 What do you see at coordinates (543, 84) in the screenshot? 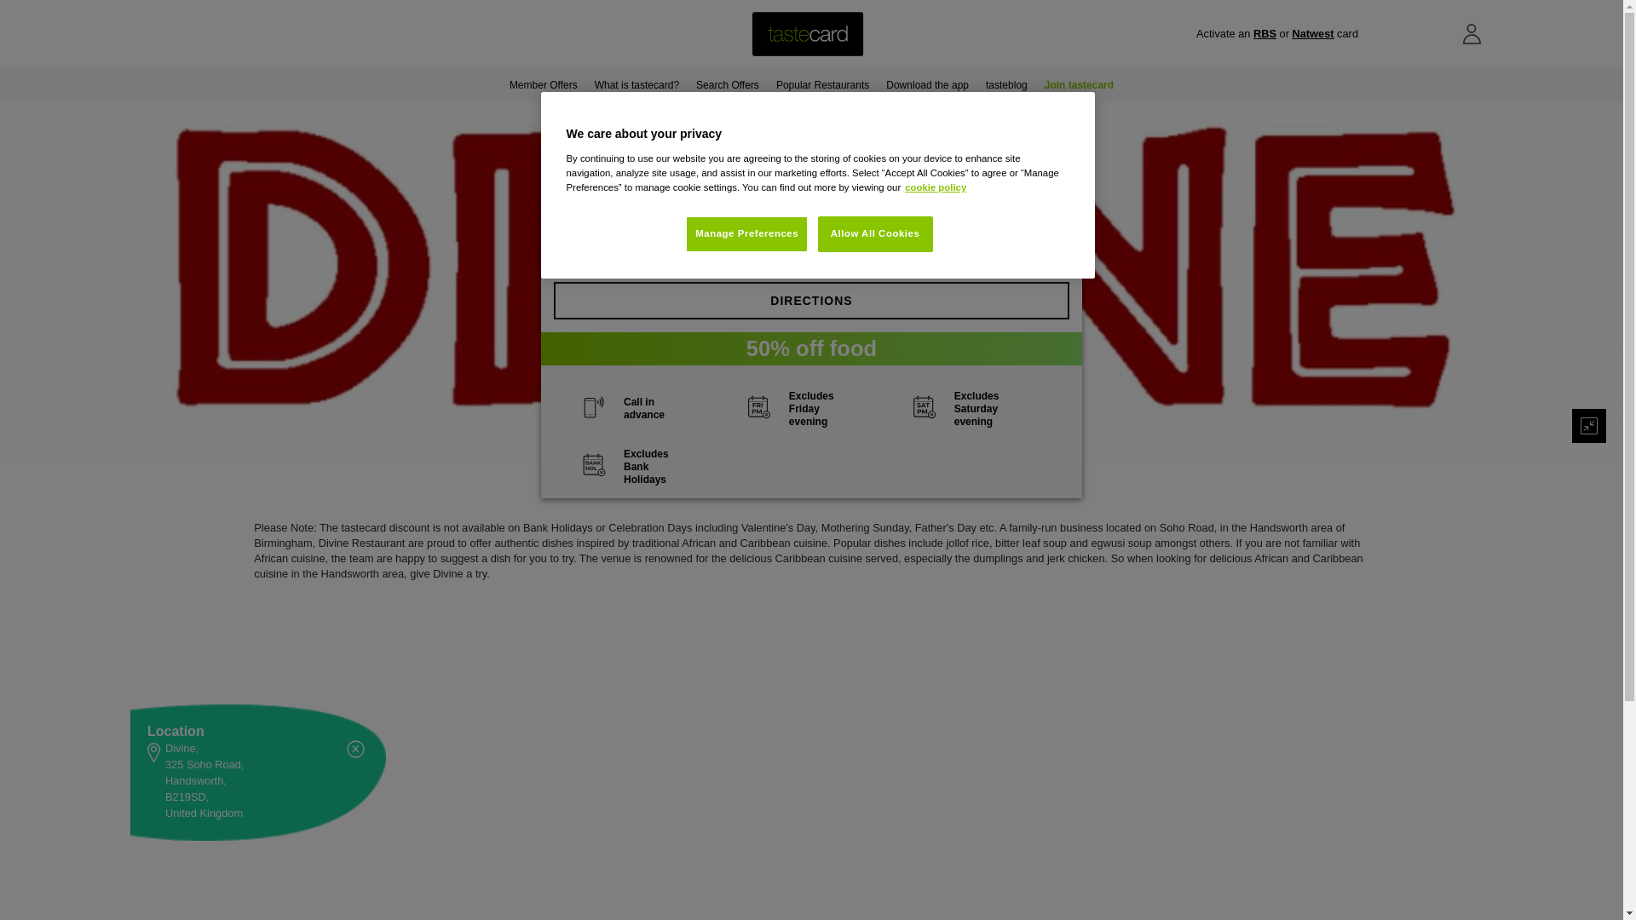
I see `Member Offers` at bounding box center [543, 84].